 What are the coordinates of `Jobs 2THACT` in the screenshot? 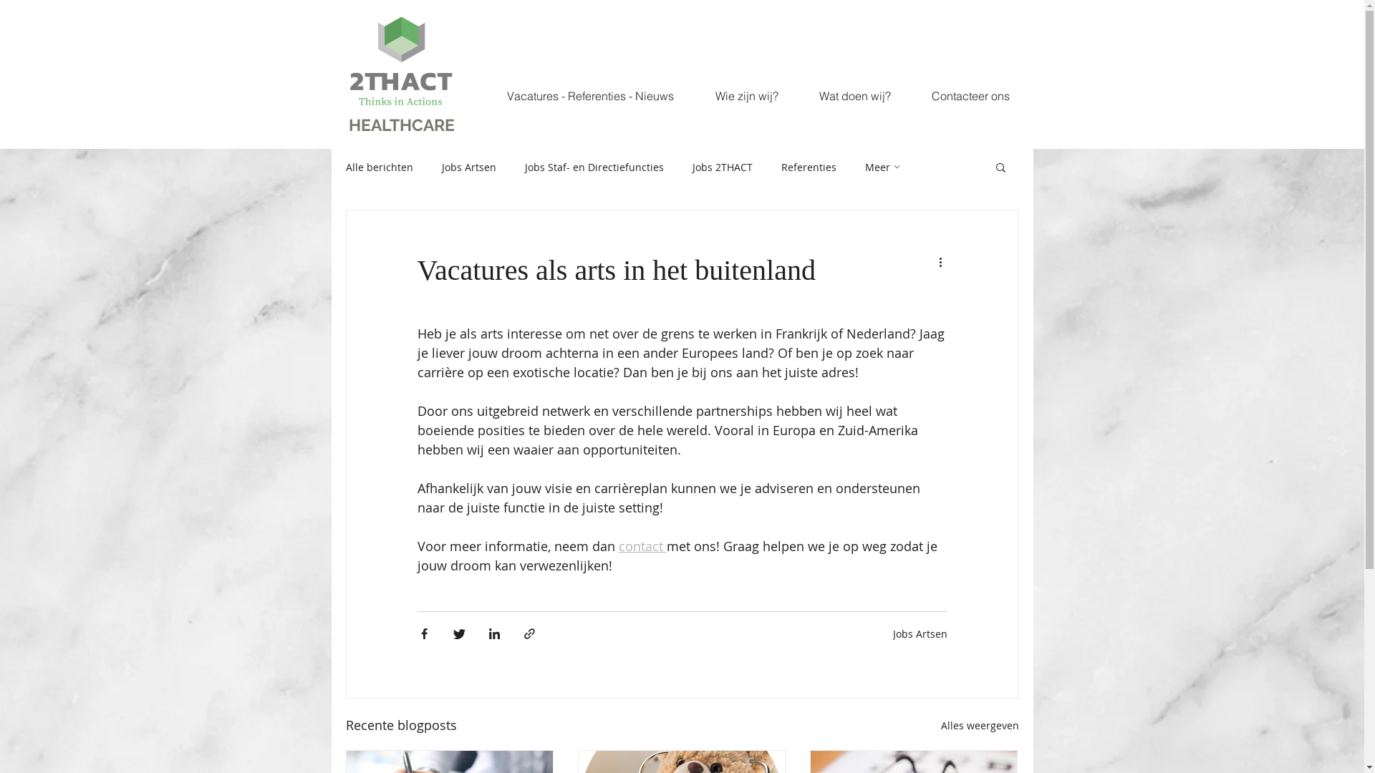 It's located at (722, 167).